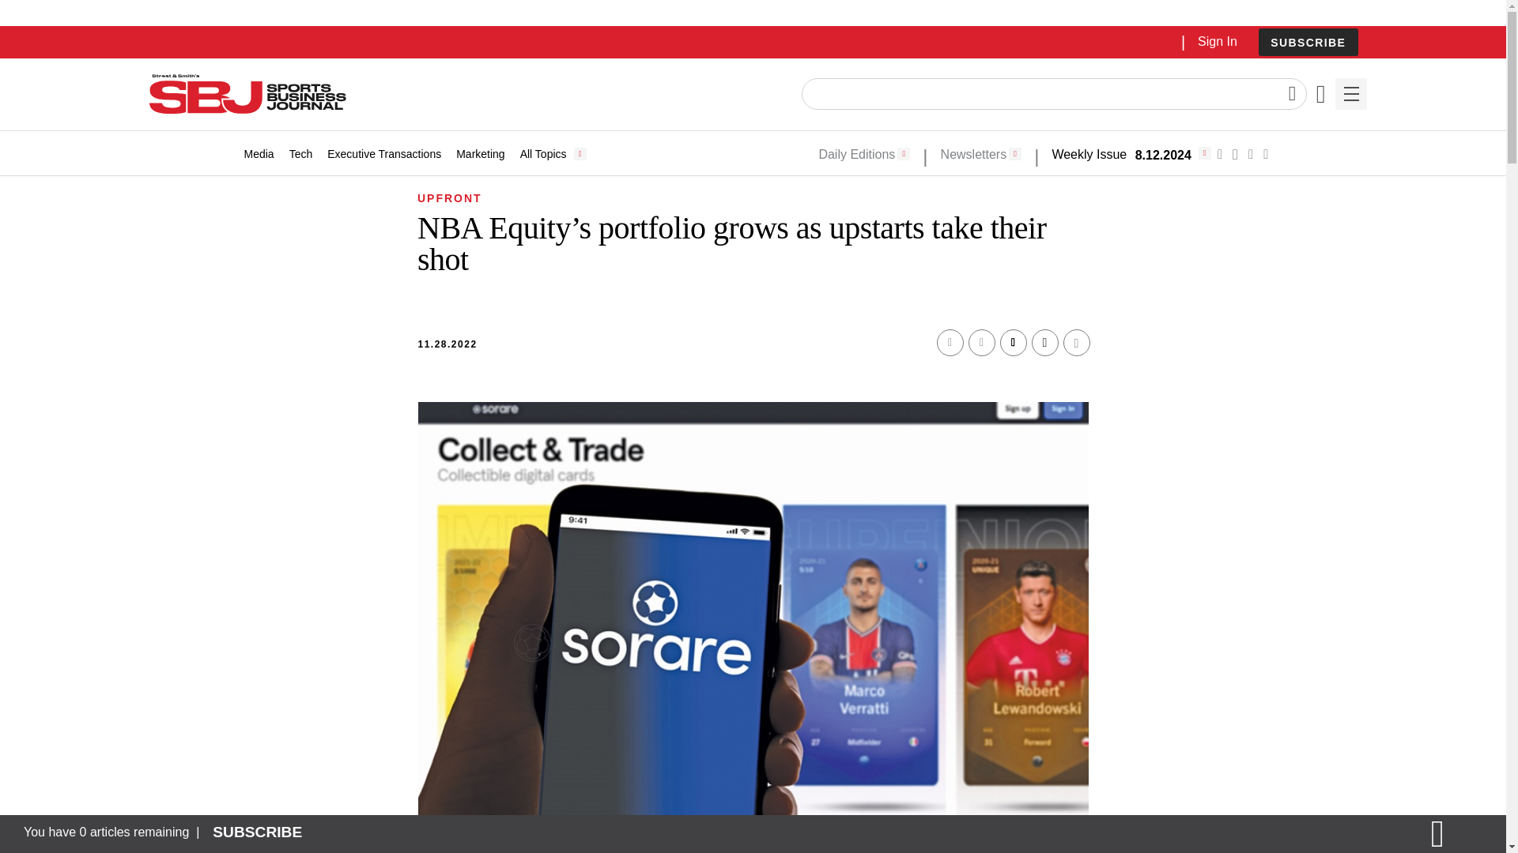  Describe the element at coordinates (1308, 42) in the screenshot. I see `SUBSCRIBE` at that location.